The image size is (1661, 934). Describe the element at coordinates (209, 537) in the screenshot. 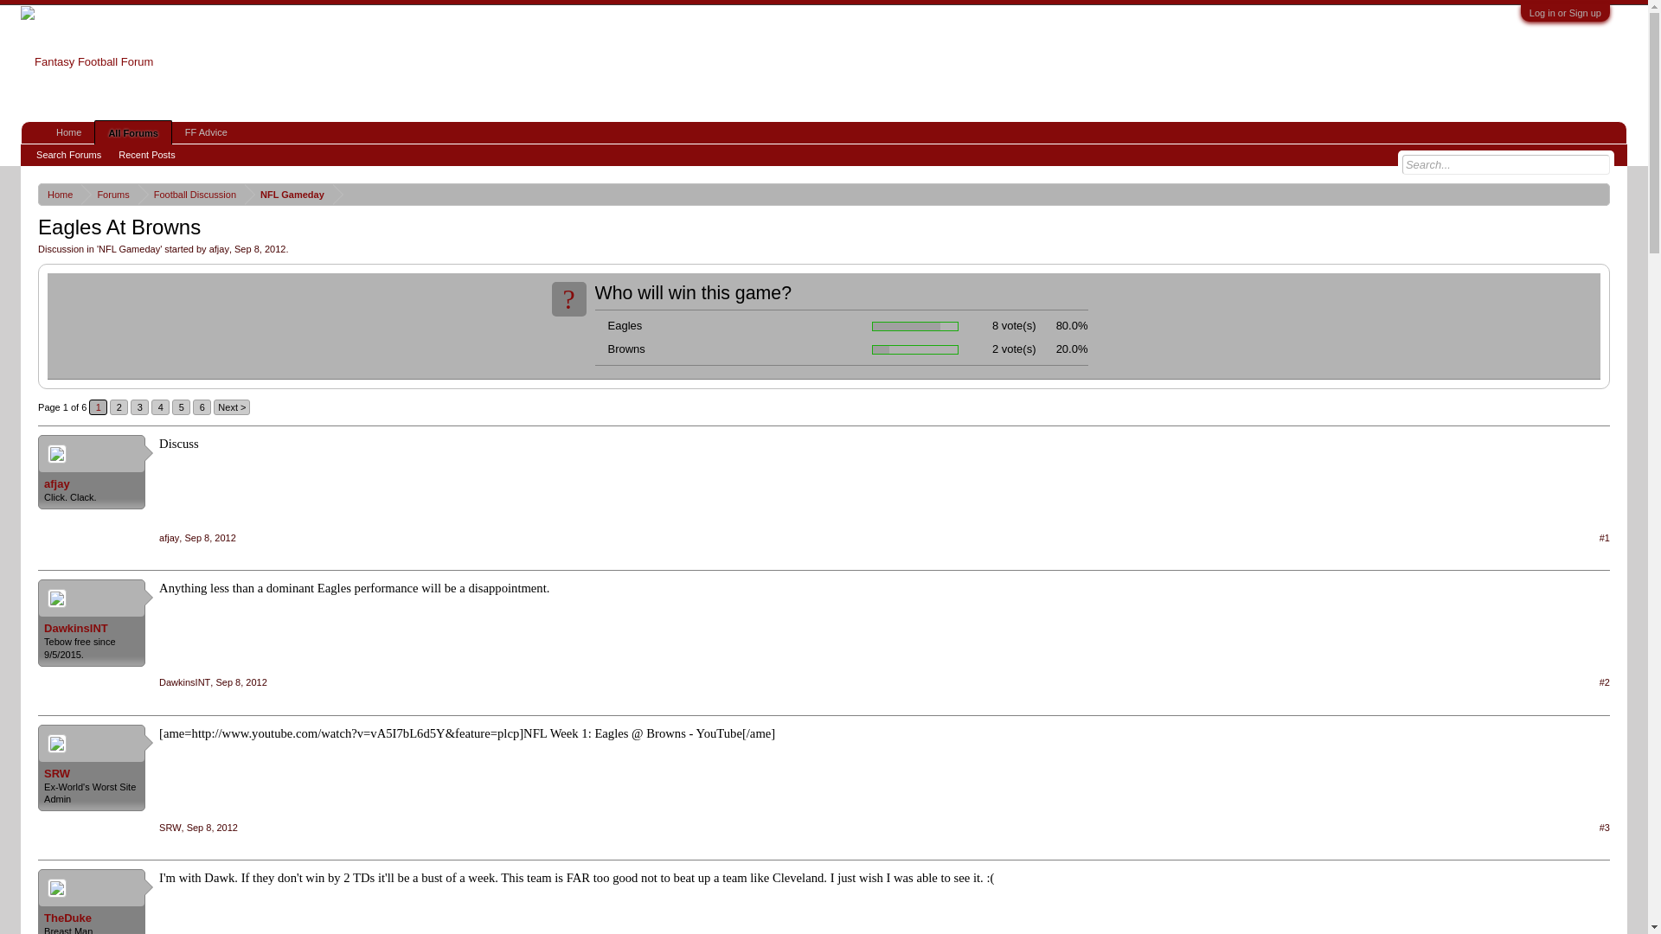

I see `Sep 8, 2012` at that location.